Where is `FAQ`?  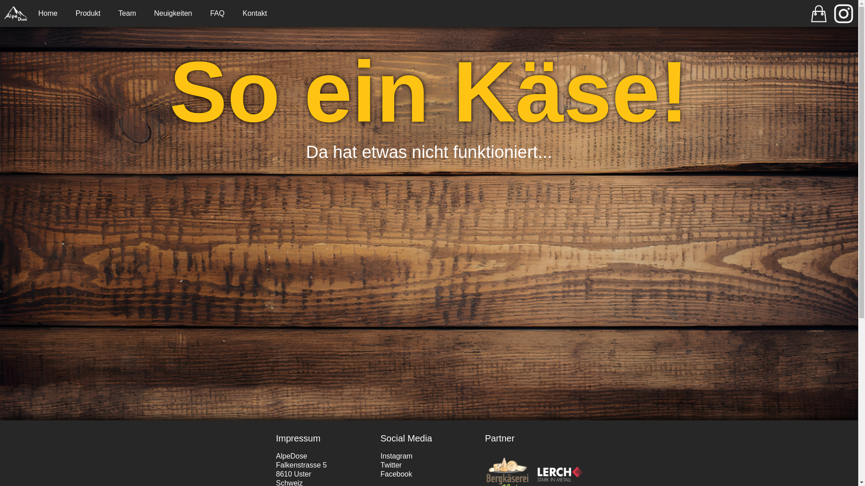
FAQ is located at coordinates (217, 13).